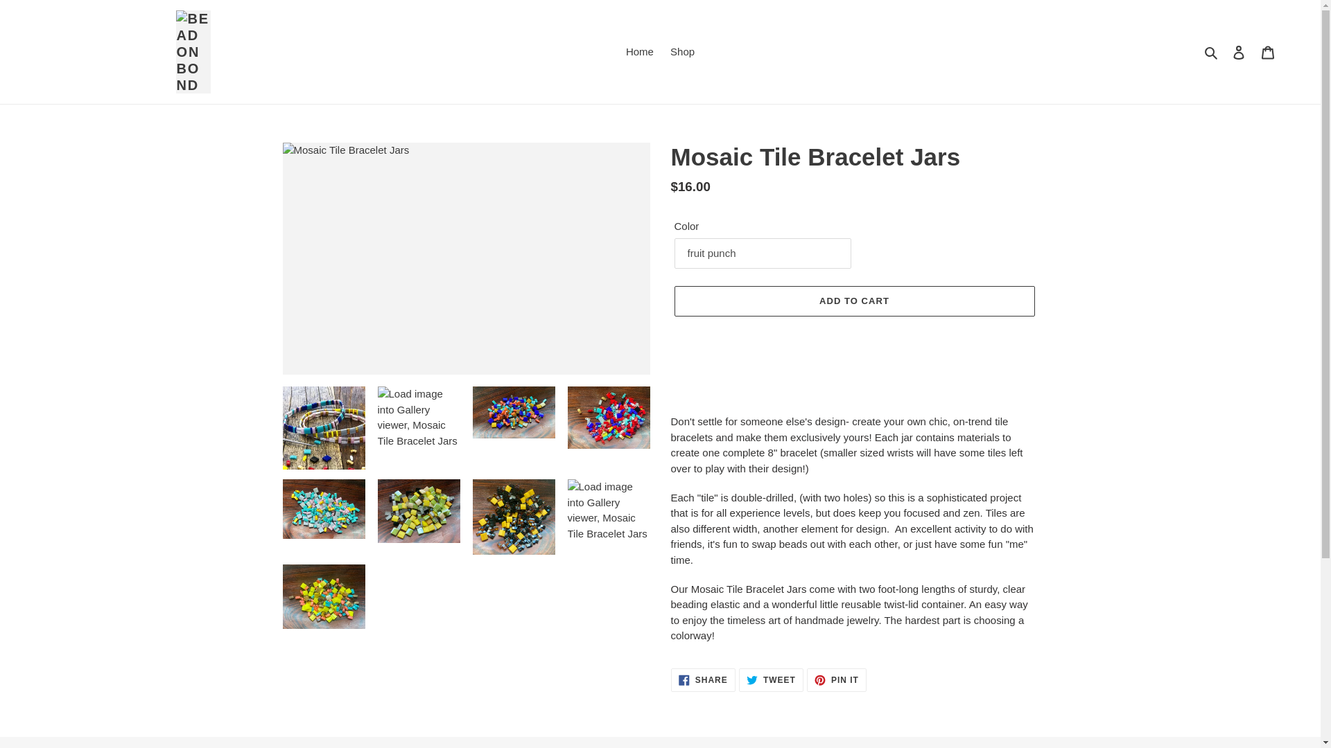 The height and width of the screenshot is (748, 1331). Describe the element at coordinates (703, 679) in the screenshot. I see `Shop` at that location.